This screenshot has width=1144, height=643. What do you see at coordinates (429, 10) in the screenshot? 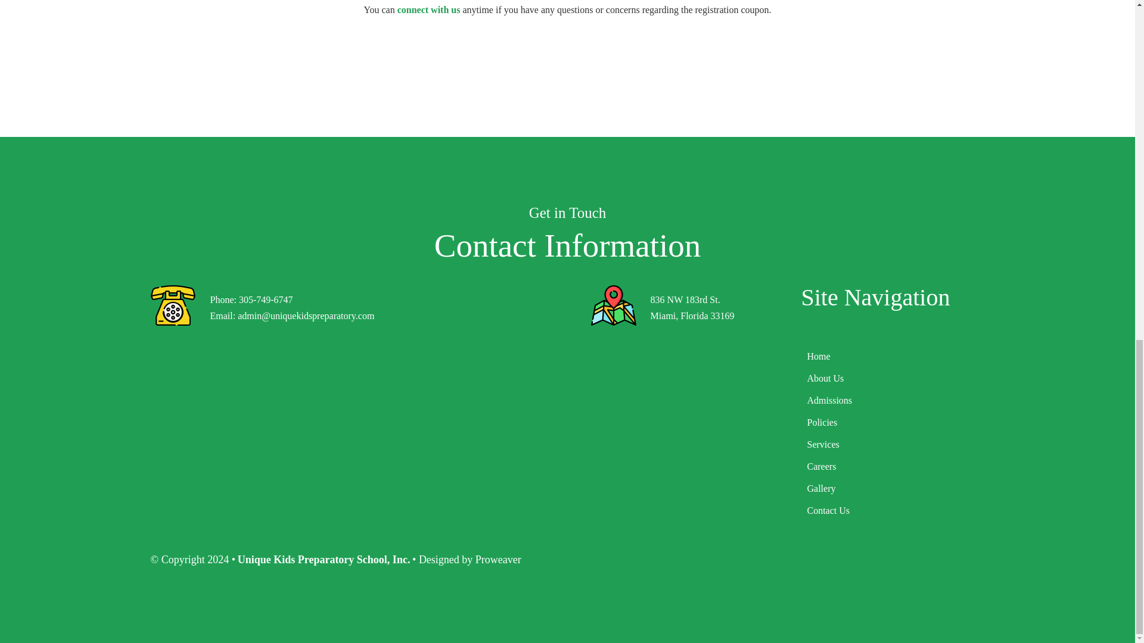
I see `connect with us` at bounding box center [429, 10].